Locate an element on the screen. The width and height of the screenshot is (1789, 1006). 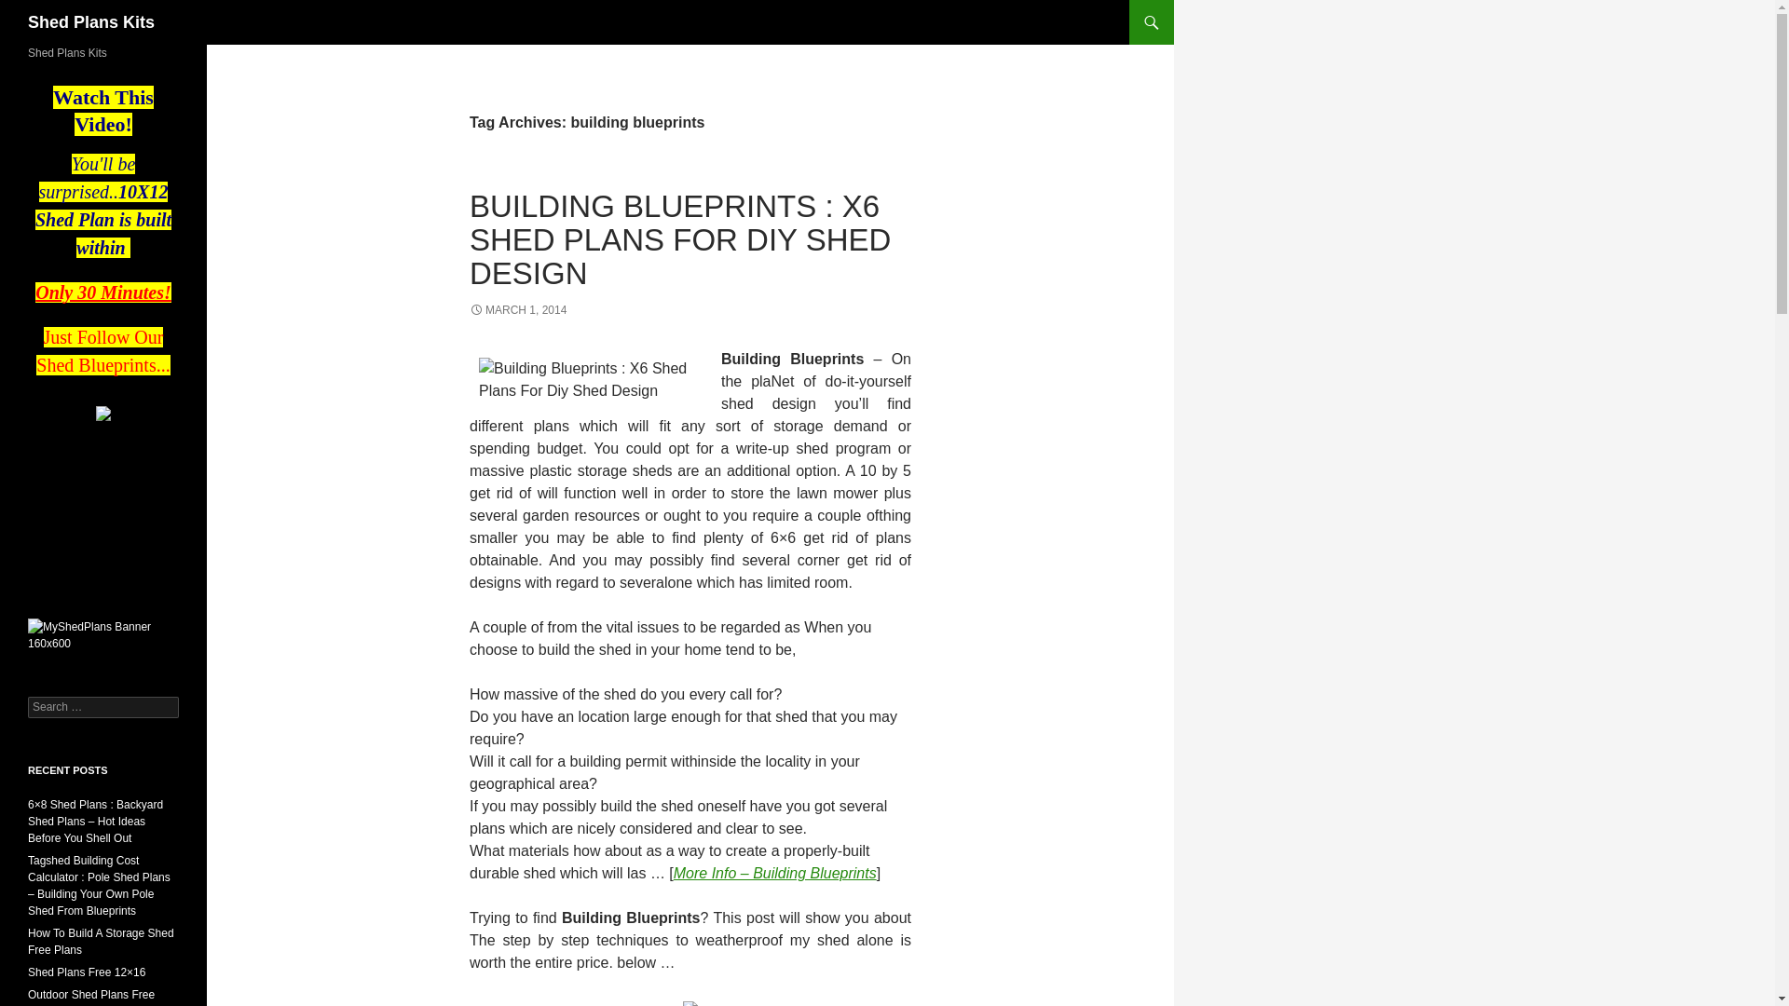
Shed Plans Kits is located at coordinates (91, 22).